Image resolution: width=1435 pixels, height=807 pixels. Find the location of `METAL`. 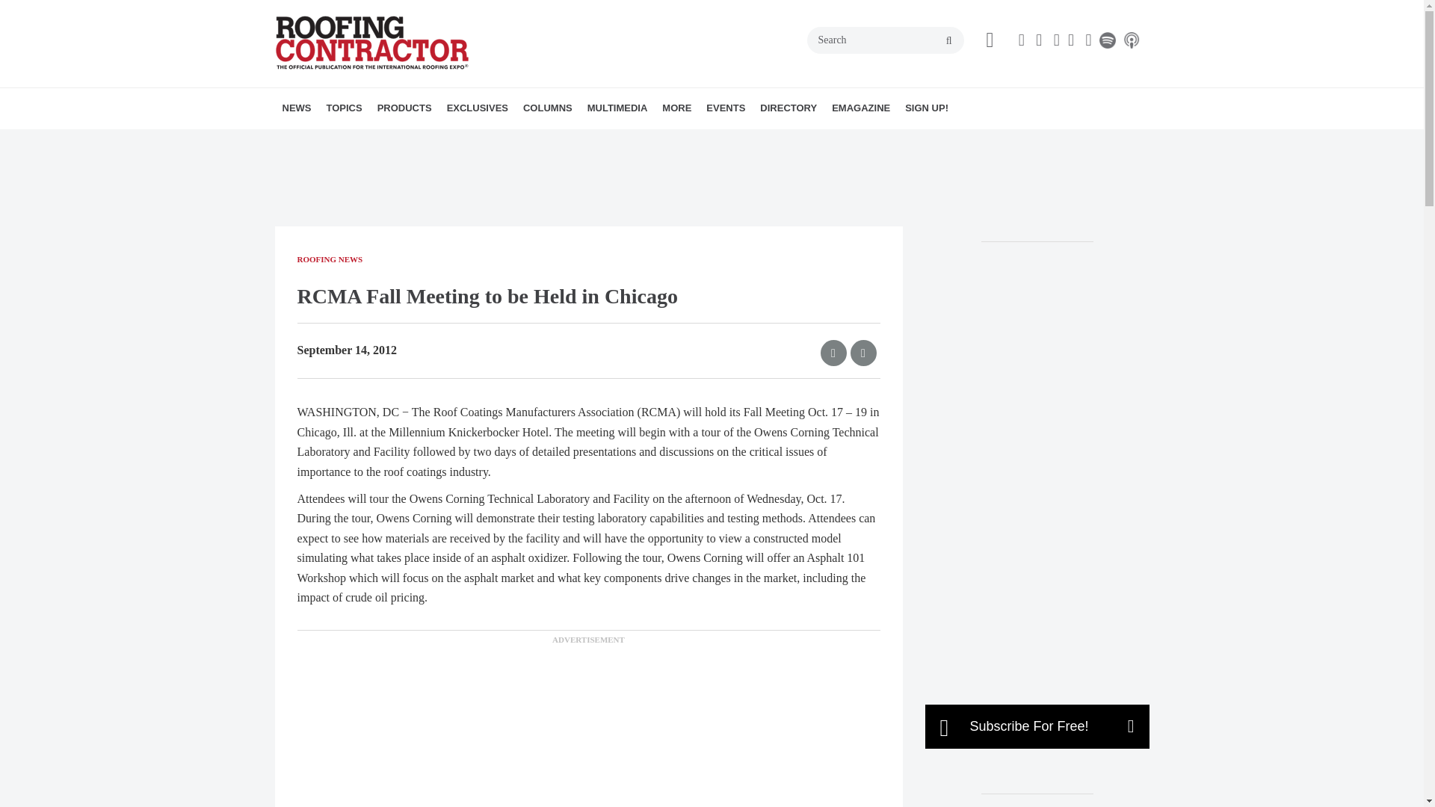

METAL is located at coordinates (436, 141).